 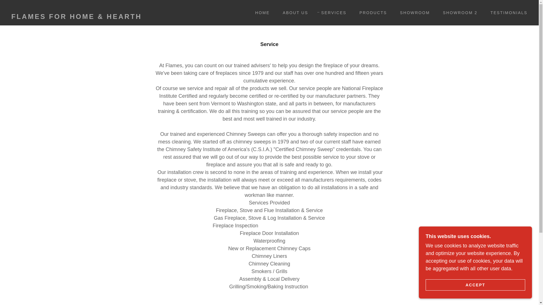 I want to click on TESTIMONIALS, so click(x=507, y=12).